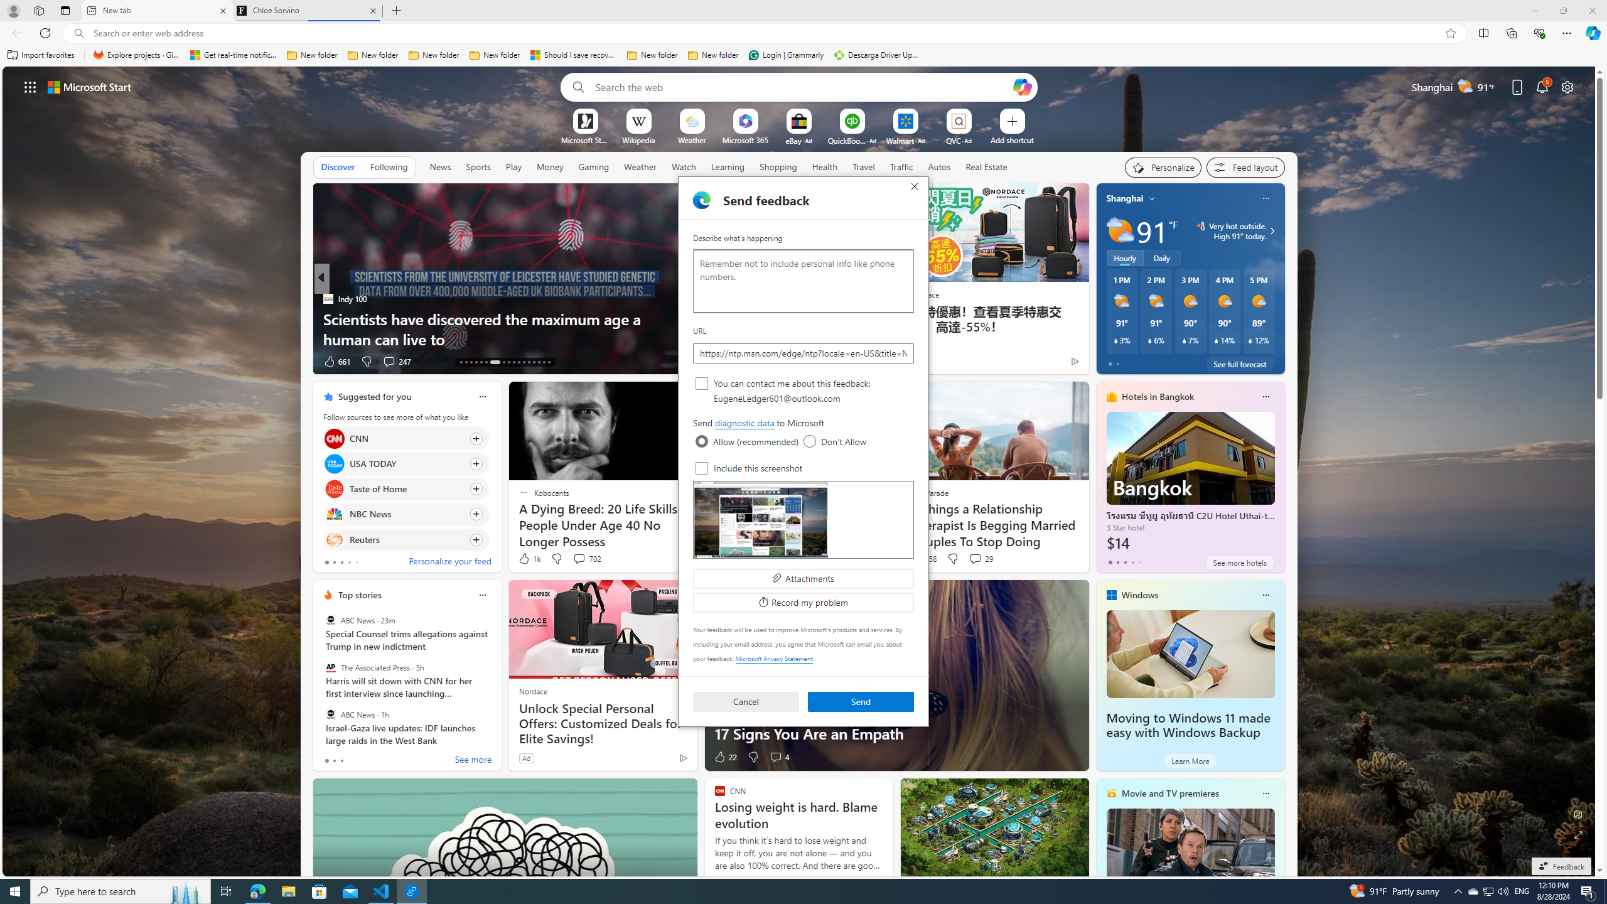  I want to click on View comments 247 Comment, so click(389, 361).